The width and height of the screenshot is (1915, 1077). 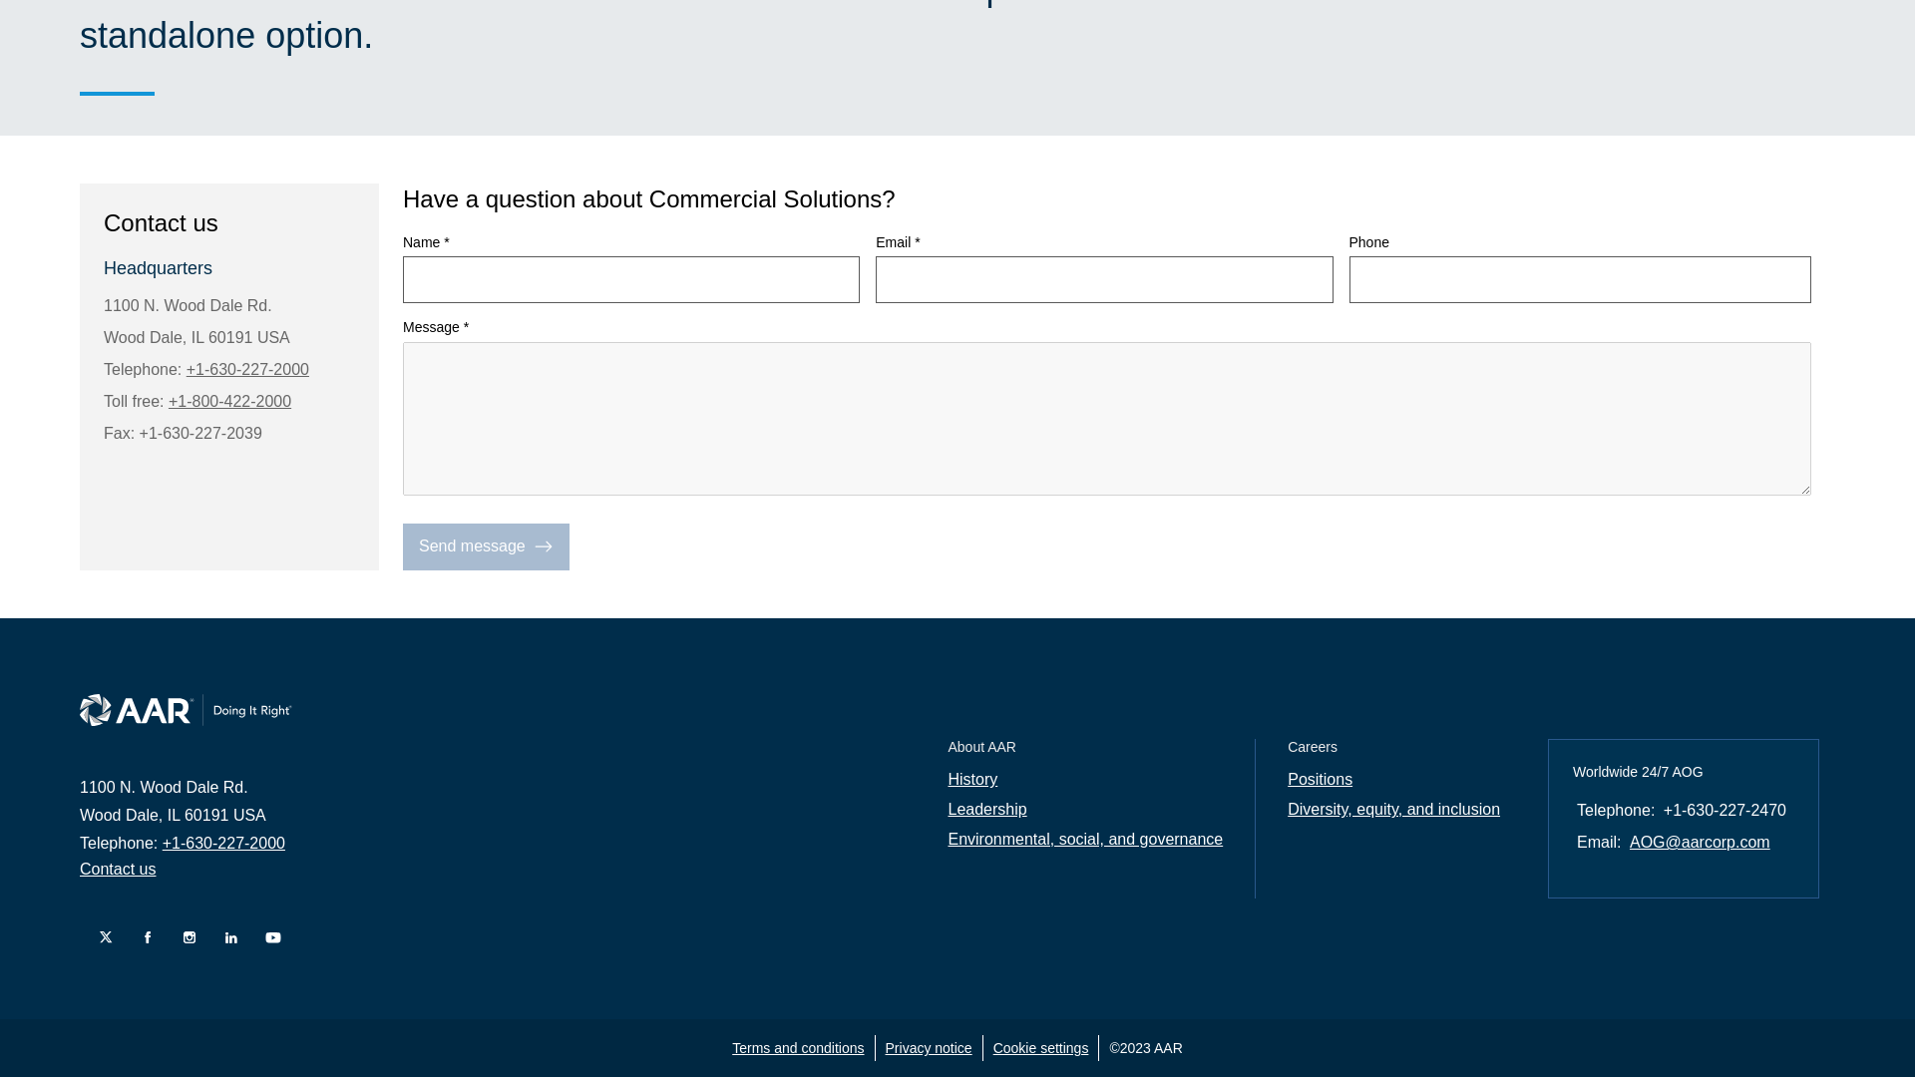 What do you see at coordinates (142, 937) in the screenshot?
I see `Facebook` at bounding box center [142, 937].